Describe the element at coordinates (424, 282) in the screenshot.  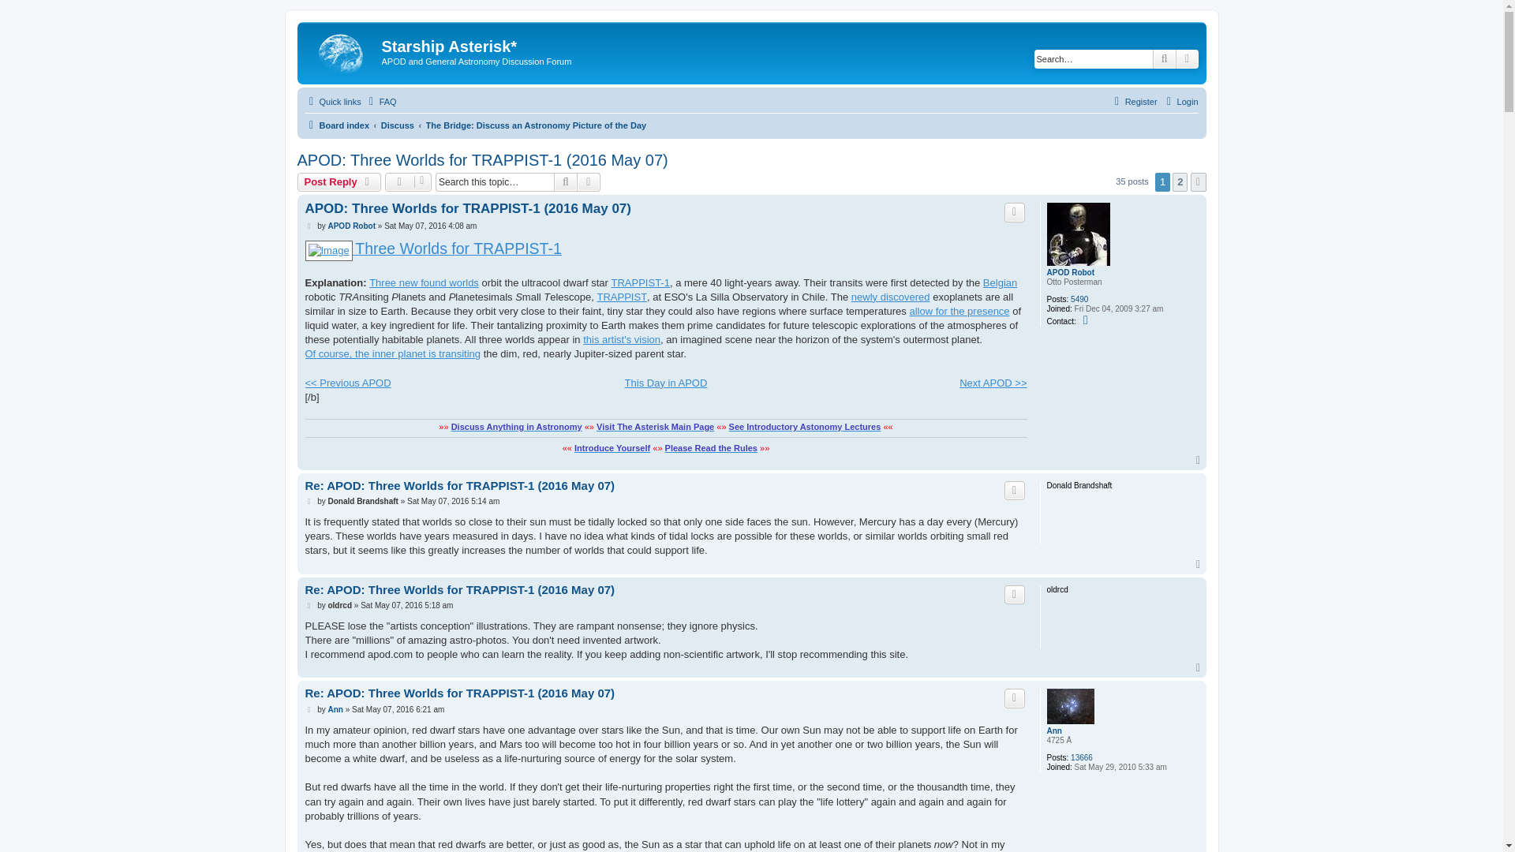
I see `Three new found worlds` at that location.